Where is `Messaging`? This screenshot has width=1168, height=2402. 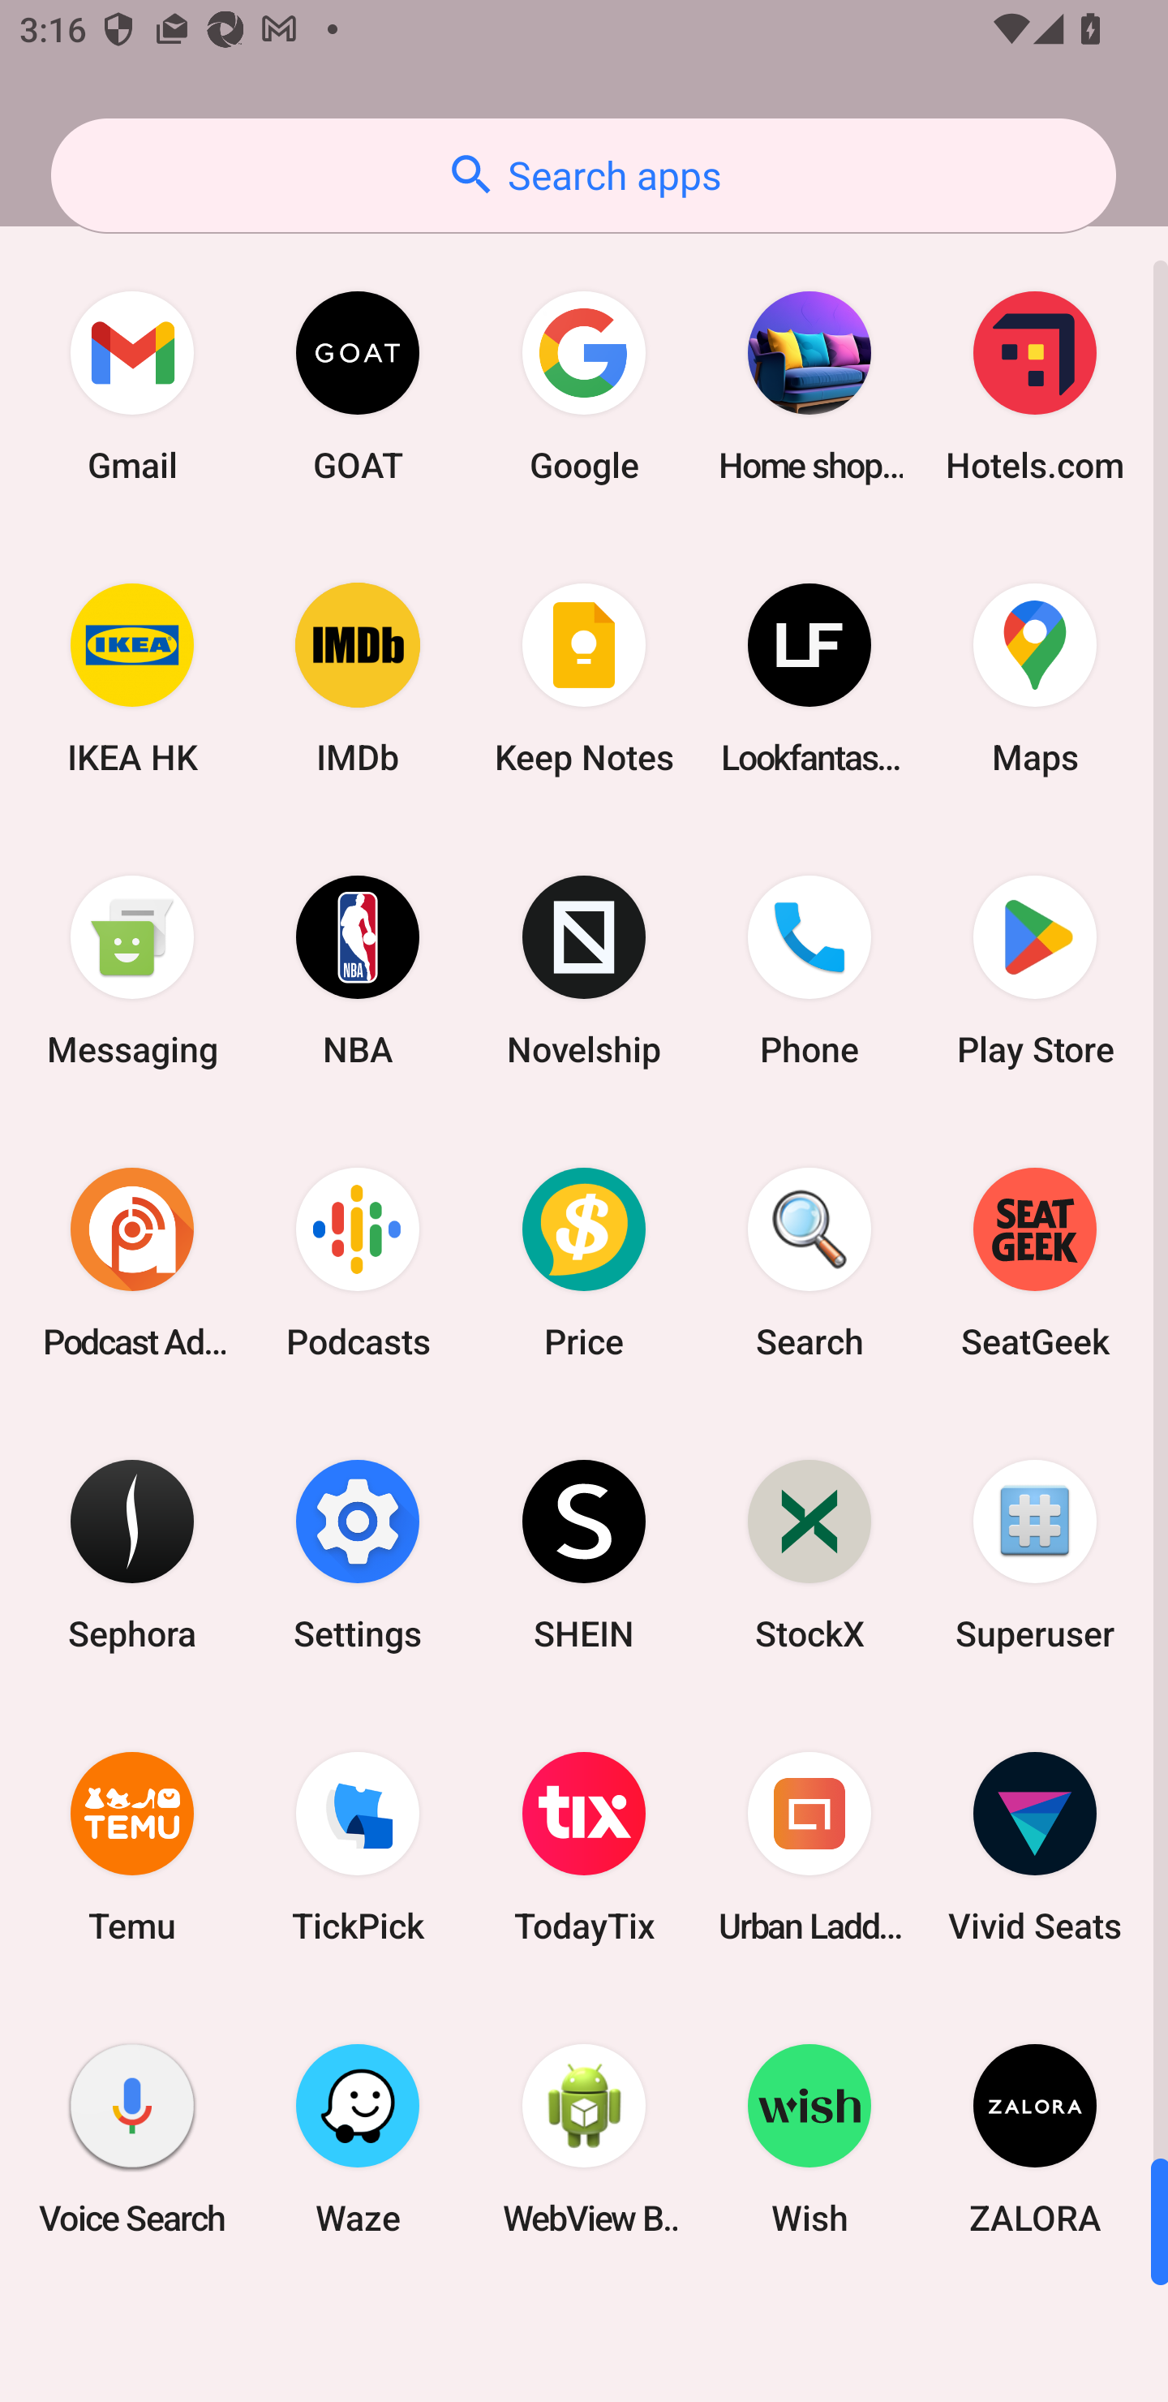
Messaging is located at coordinates (132, 971).